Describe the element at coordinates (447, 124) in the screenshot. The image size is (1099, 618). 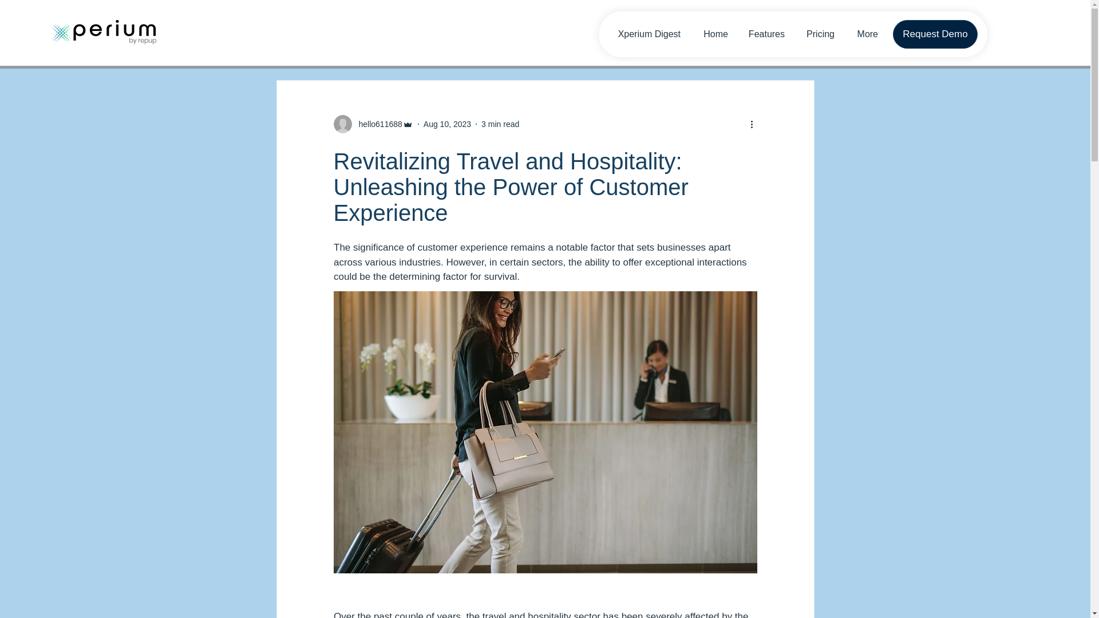
I see `Aug 10, 2023` at that location.